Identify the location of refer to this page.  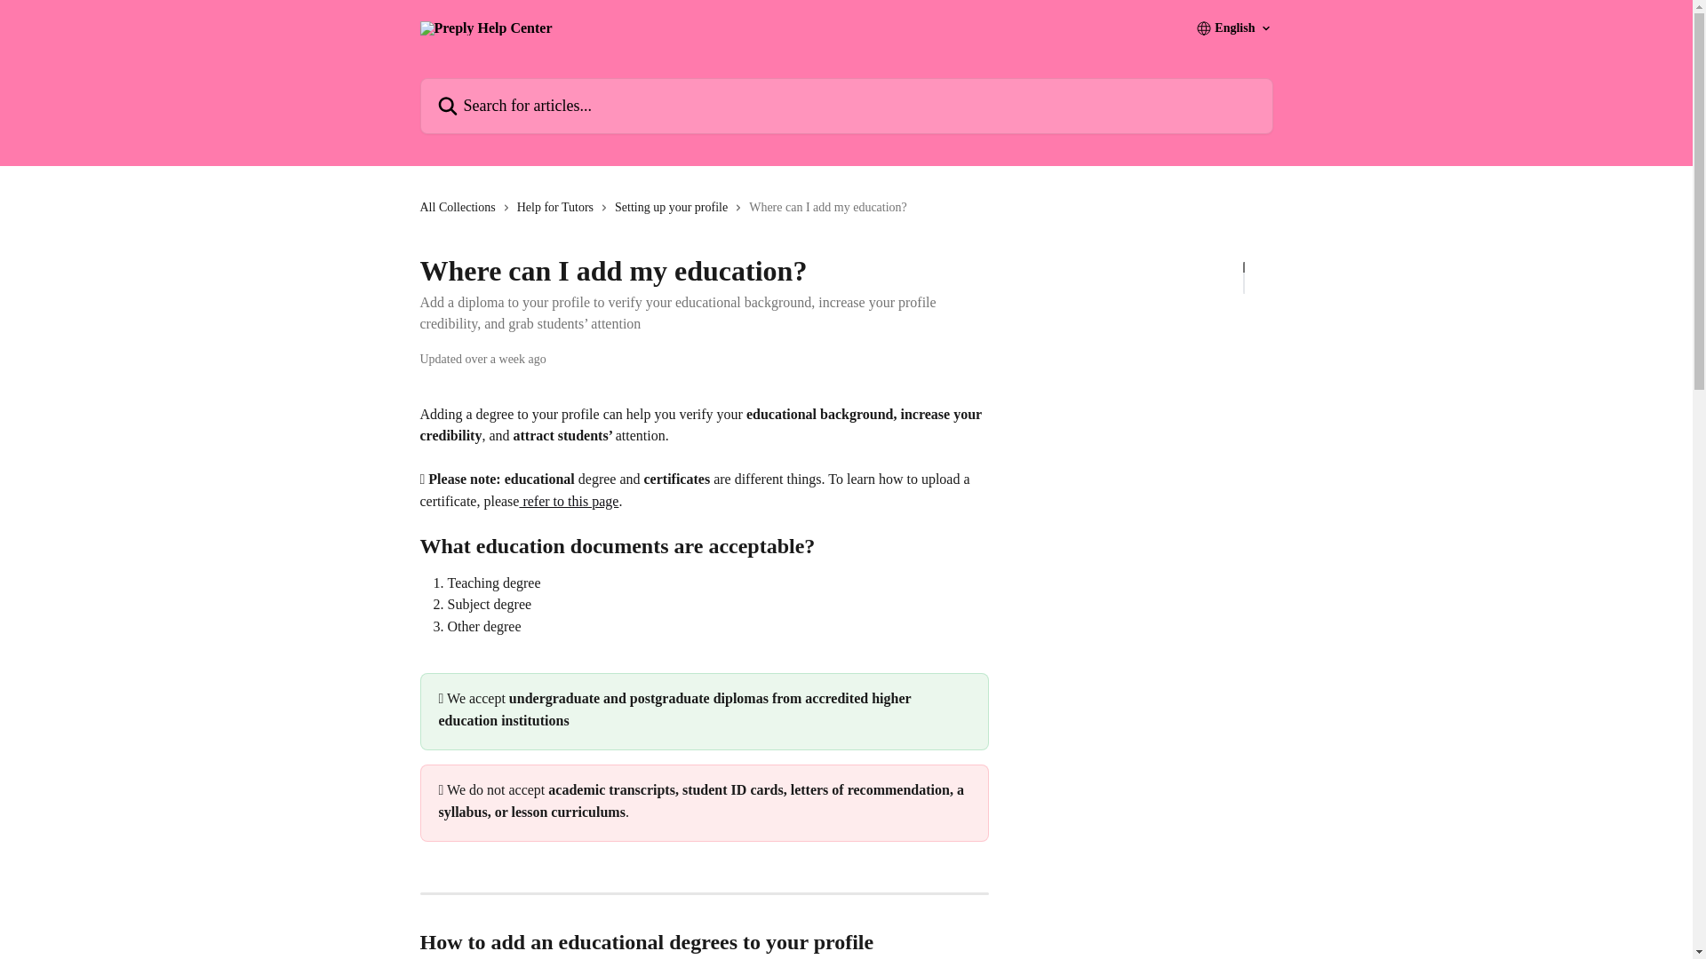
(568, 501).